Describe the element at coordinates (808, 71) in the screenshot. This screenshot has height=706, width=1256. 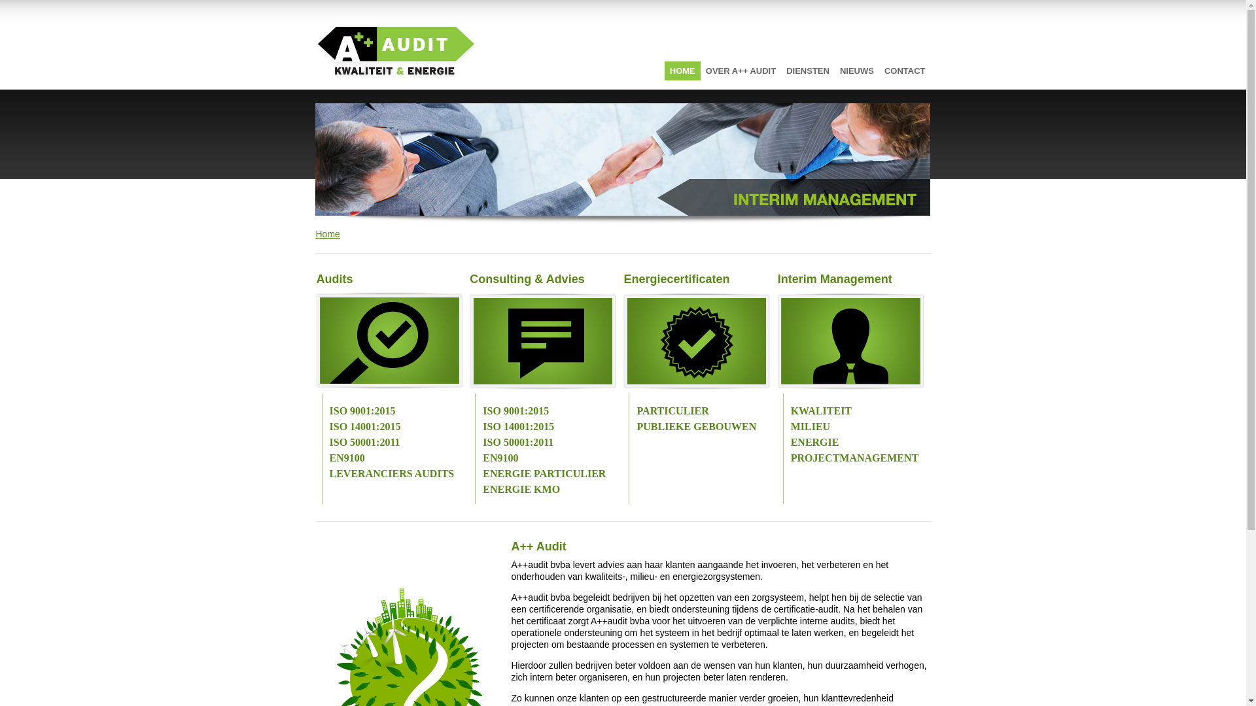
I see `DIENSTEN` at that location.